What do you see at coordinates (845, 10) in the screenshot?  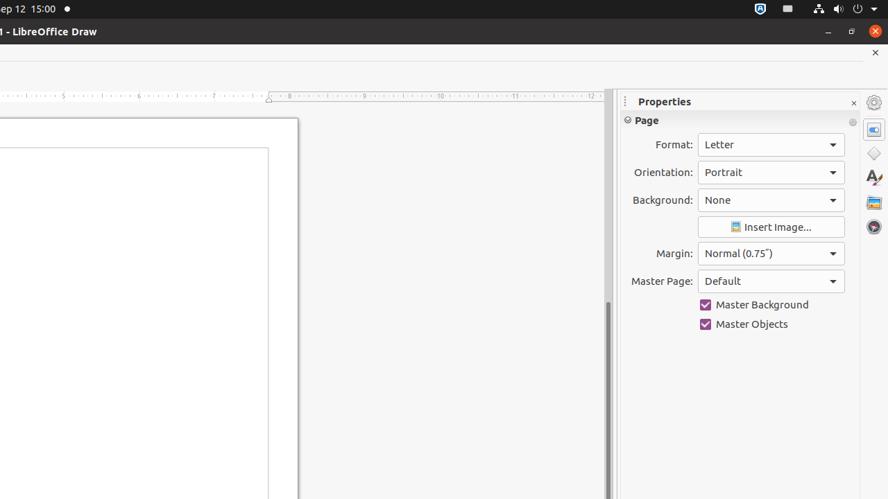 I see `System` at bounding box center [845, 10].